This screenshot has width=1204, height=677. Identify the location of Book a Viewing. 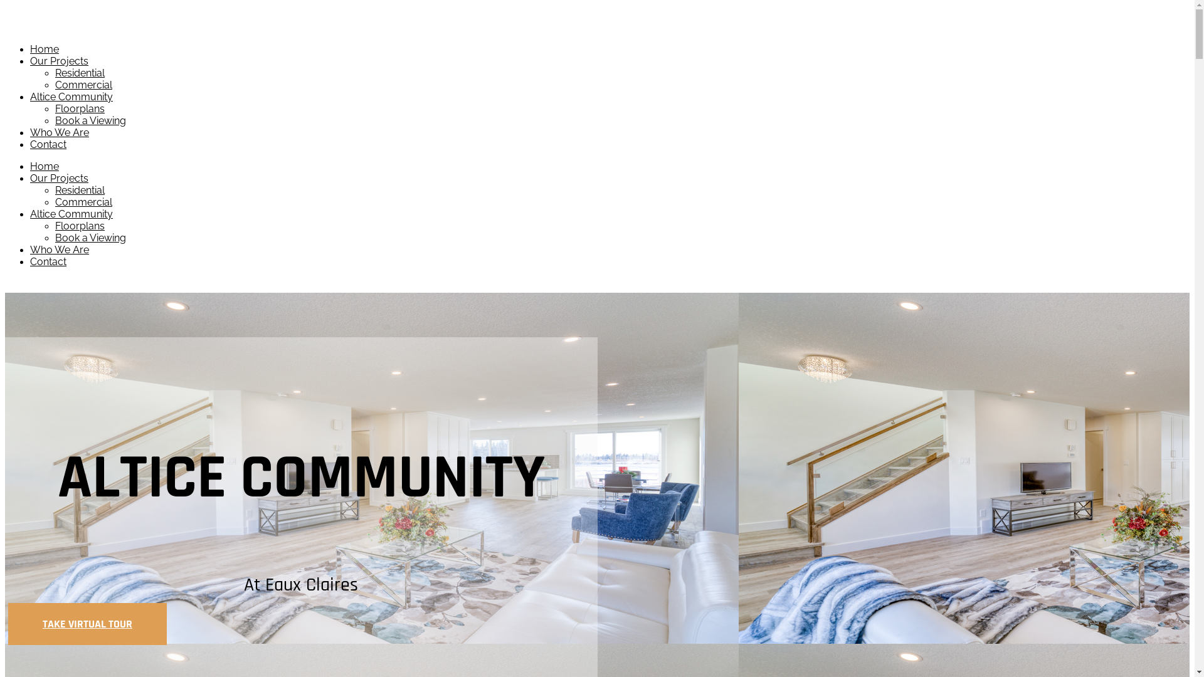
(90, 238).